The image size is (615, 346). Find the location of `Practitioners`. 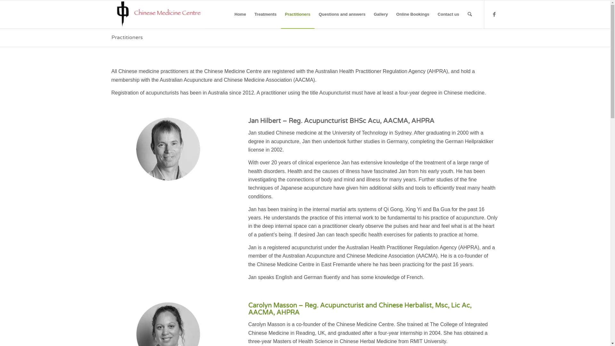

Practitioners is located at coordinates (298, 14).